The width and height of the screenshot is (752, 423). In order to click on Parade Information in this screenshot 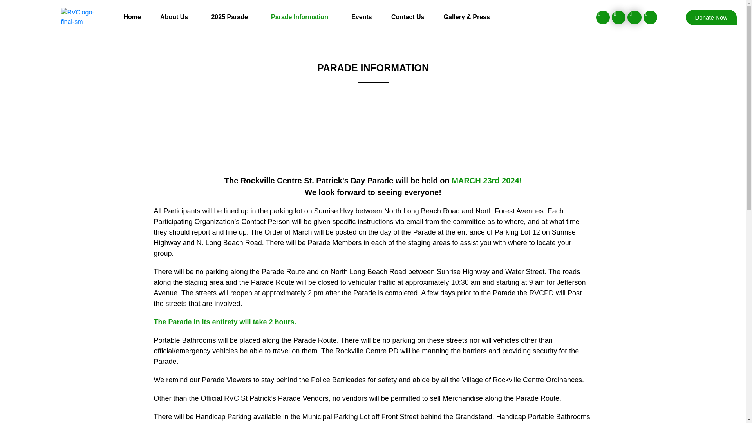, I will do `click(301, 17)`.